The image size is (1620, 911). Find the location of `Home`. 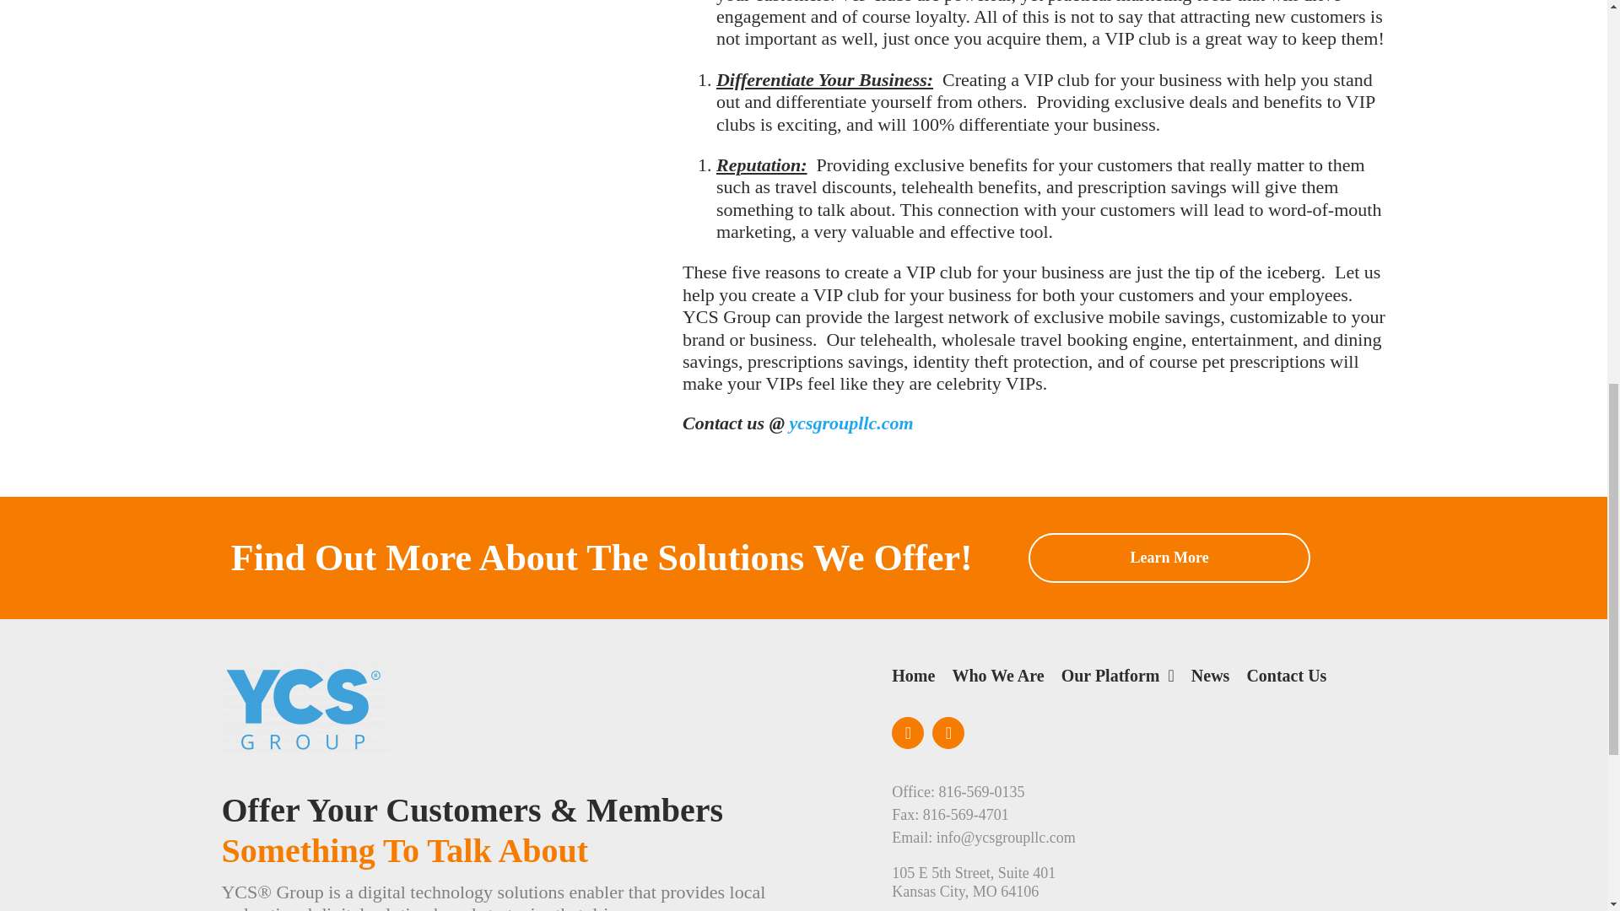

Home is located at coordinates (913, 682).